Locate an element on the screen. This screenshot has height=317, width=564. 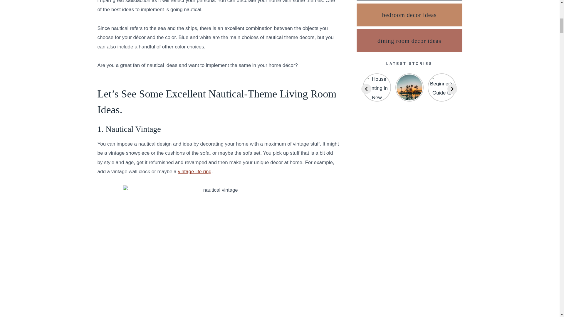
vintage life ring is located at coordinates (195, 171).